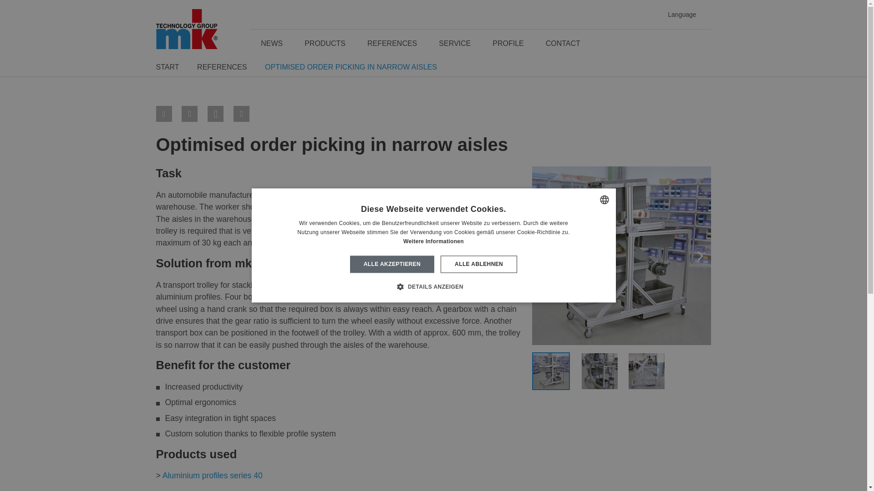 The height and width of the screenshot is (491, 874). I want to click on Language Navigation, so click(678, 15).